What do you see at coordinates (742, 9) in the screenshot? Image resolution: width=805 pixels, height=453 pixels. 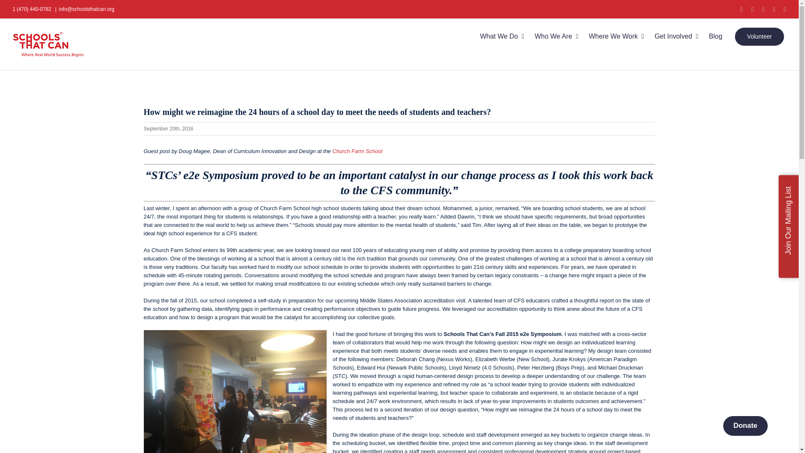 I see `LinkedIn` at bounding box center [742, 9].